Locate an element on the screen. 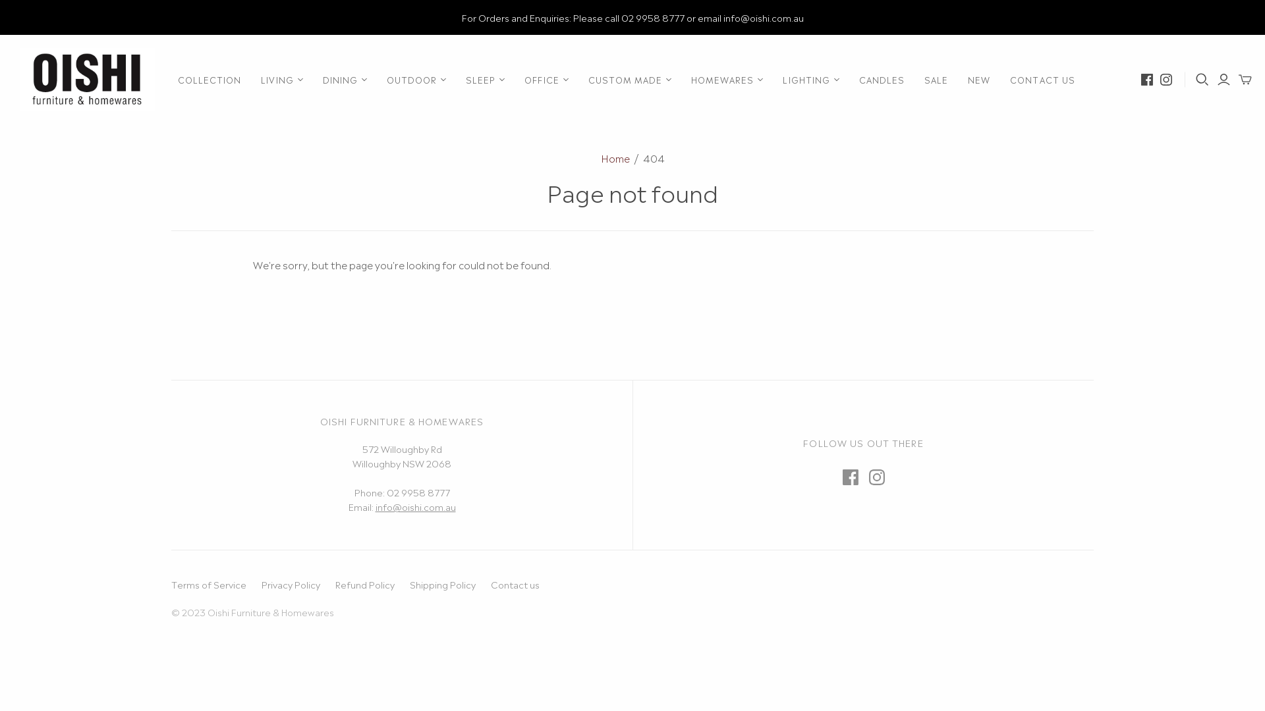  CUSTOM MADE is located at coordinates (630, 80).